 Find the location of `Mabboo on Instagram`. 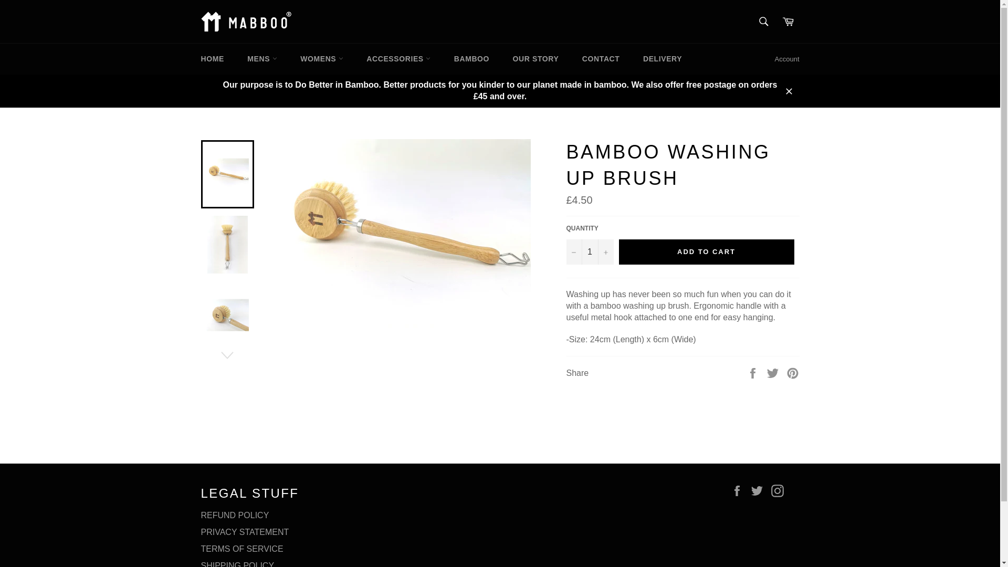

Mabboo on Instagram is located at coordinates (779, 491).